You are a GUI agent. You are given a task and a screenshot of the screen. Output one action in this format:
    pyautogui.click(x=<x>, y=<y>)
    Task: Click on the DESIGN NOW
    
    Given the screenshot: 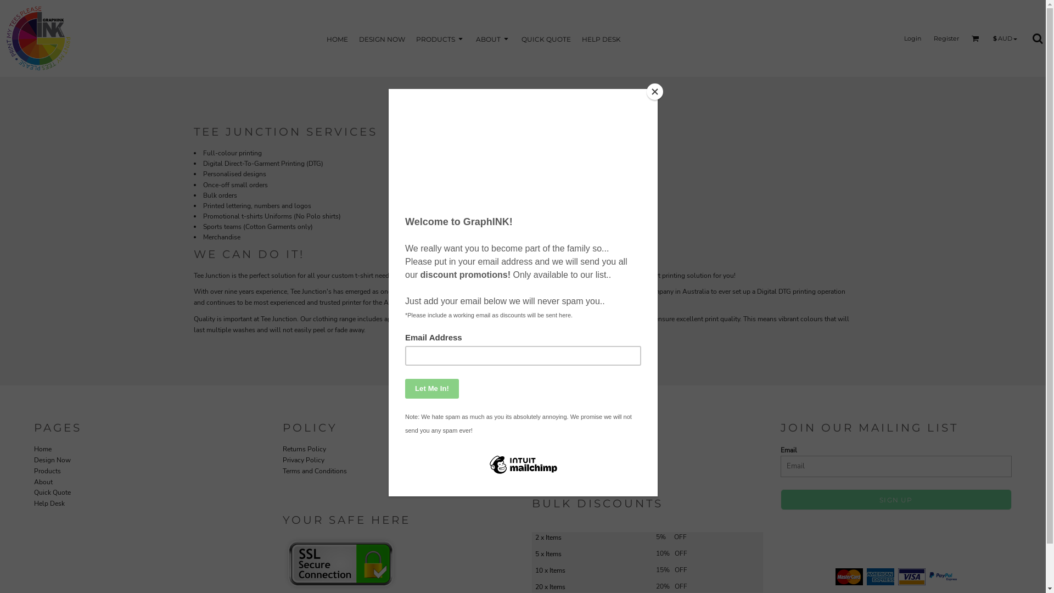 What is the action you would take?
    pyautogui.click(x=382, y=38)
    